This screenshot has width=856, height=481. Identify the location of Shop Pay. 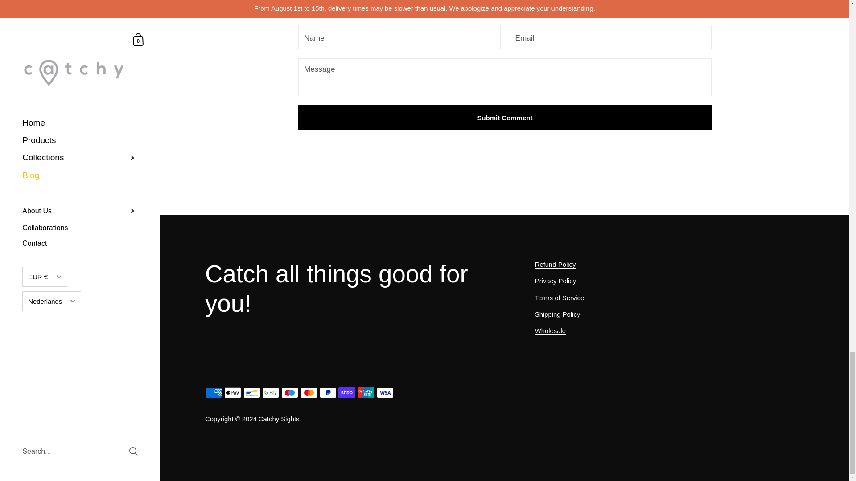
(346, 393).